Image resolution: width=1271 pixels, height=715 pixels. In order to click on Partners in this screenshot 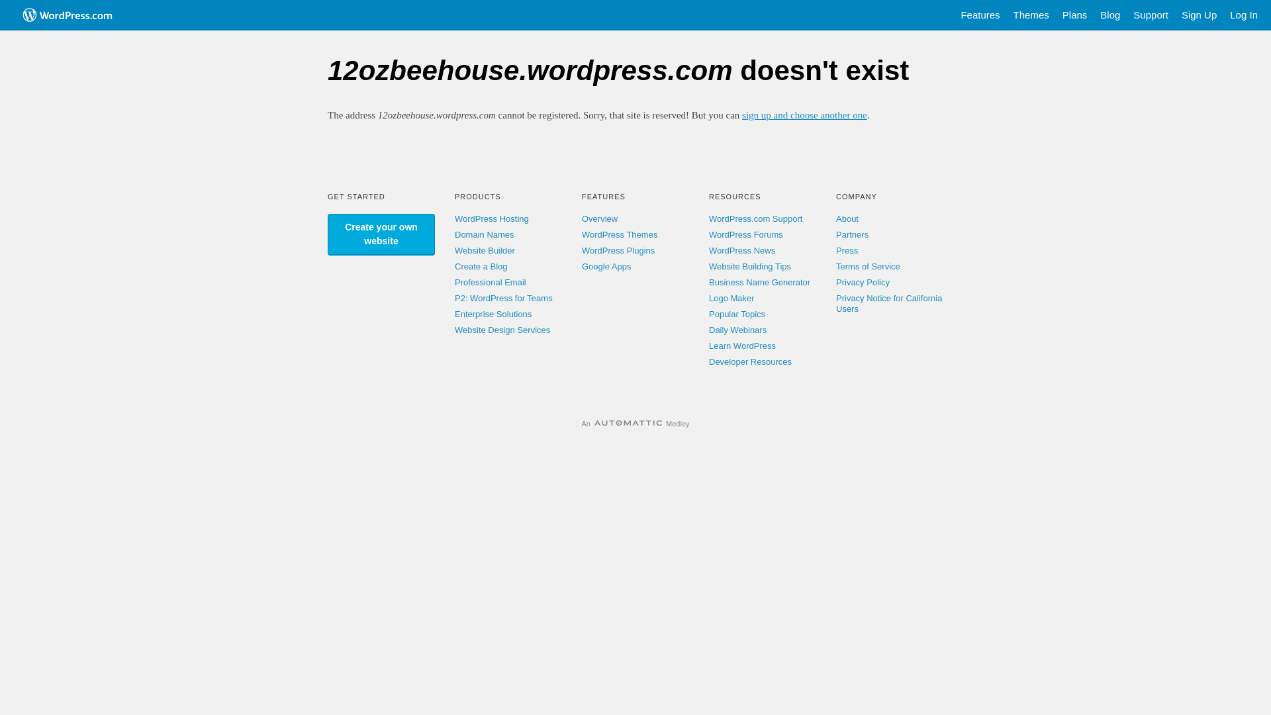, I will do `click(853, 234)`.